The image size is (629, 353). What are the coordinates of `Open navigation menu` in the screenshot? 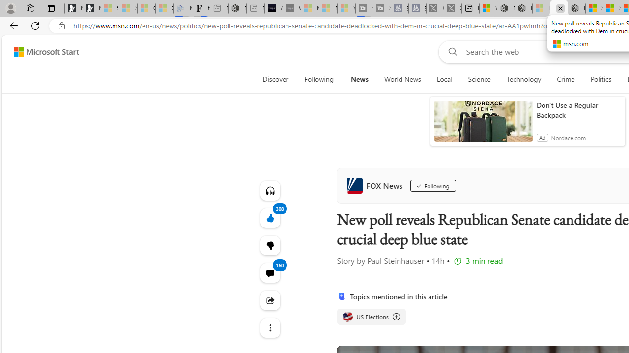 It's located at (249, 79).